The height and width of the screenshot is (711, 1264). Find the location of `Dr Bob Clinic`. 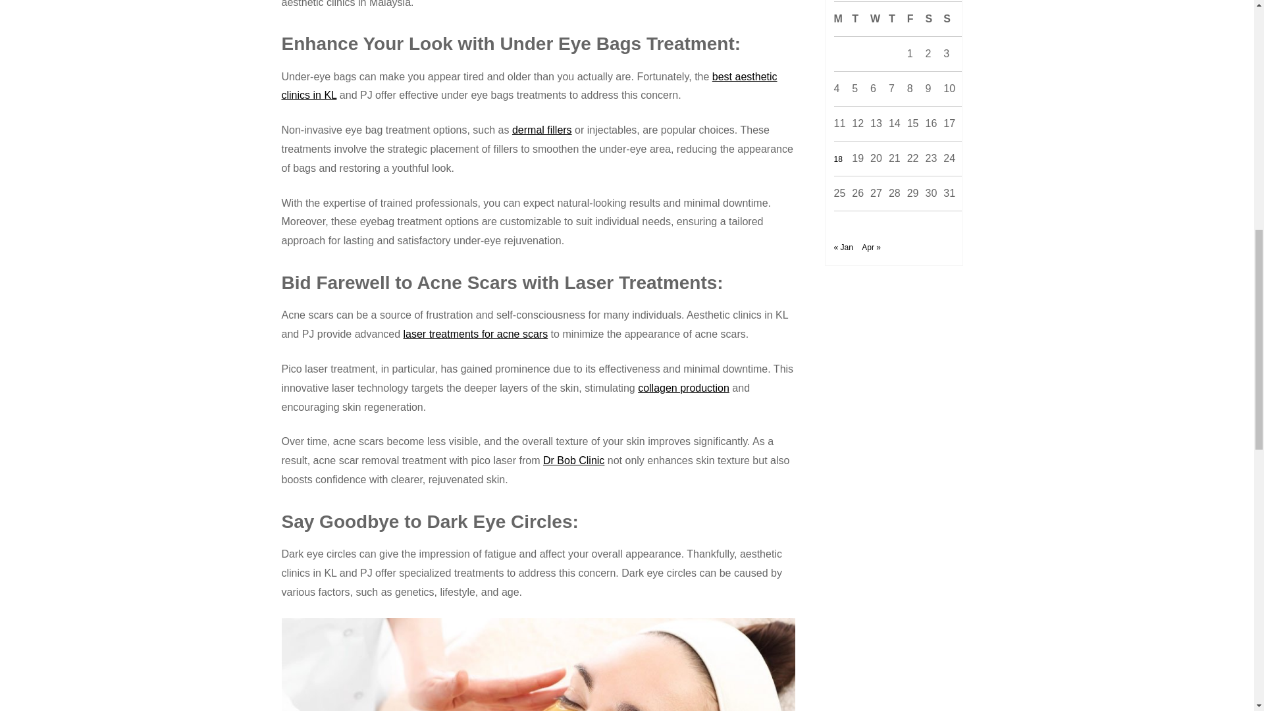

Dr Bob Clinic is located at coordinates (573, 461).